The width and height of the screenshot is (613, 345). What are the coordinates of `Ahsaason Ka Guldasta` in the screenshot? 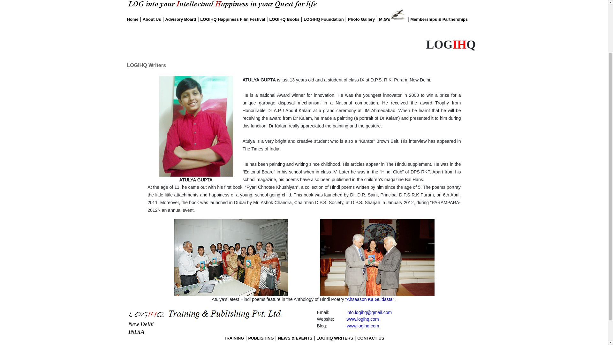 It's located at (369, 299).